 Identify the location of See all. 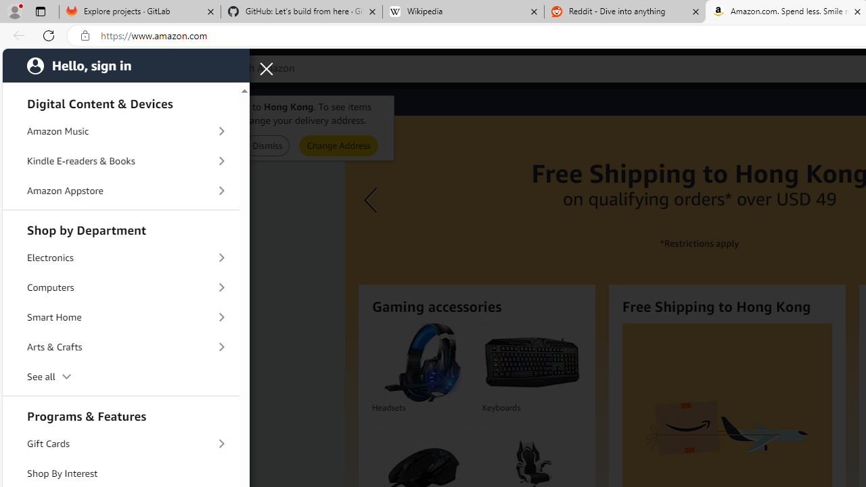
(120, 376).